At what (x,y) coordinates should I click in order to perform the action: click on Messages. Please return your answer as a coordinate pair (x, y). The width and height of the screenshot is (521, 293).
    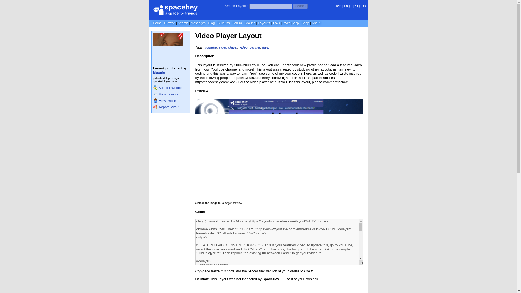
    Looking at the image, I should click on (198, 23).